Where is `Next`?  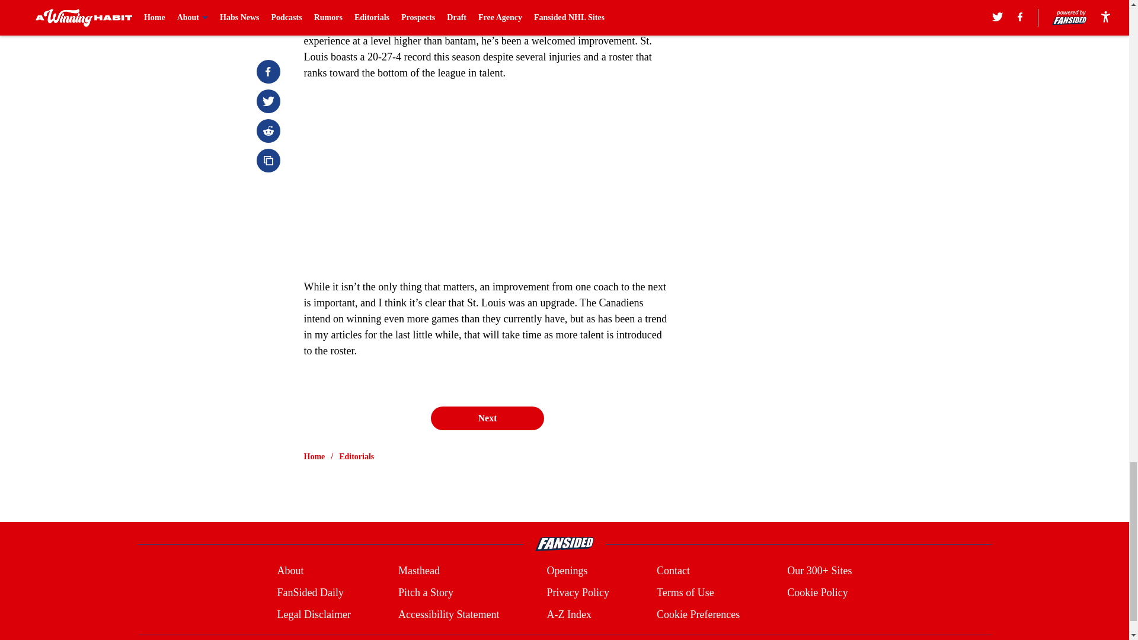
Next is located at coordinates (487, 418).